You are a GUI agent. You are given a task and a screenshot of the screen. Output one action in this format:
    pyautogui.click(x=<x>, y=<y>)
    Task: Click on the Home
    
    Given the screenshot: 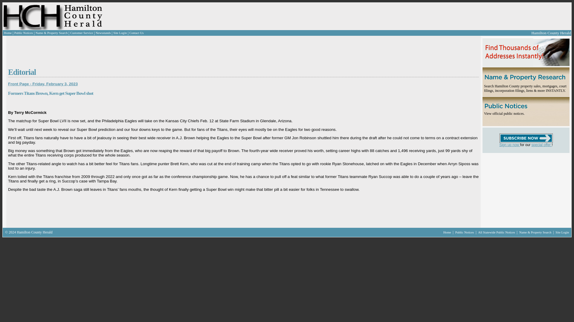 What is the action you would take?
    pyautogui.click(x=448, y=233)
    